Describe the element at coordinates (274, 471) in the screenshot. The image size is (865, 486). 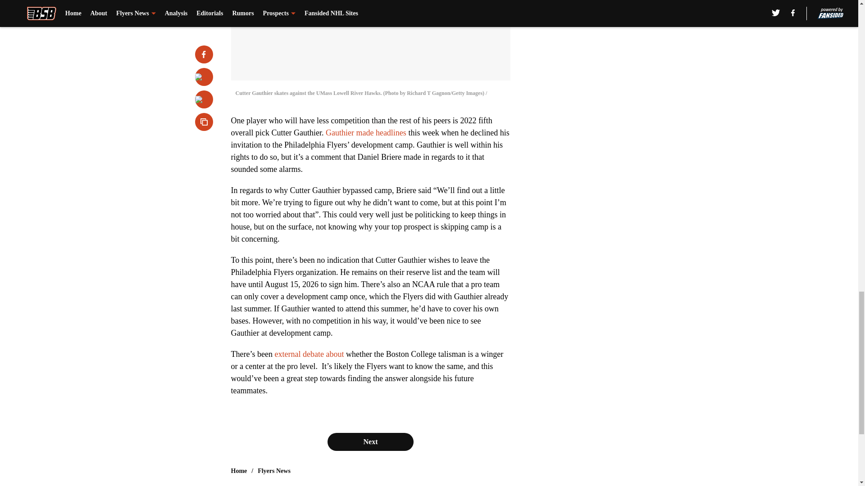
I see `Flyers News` at that location.